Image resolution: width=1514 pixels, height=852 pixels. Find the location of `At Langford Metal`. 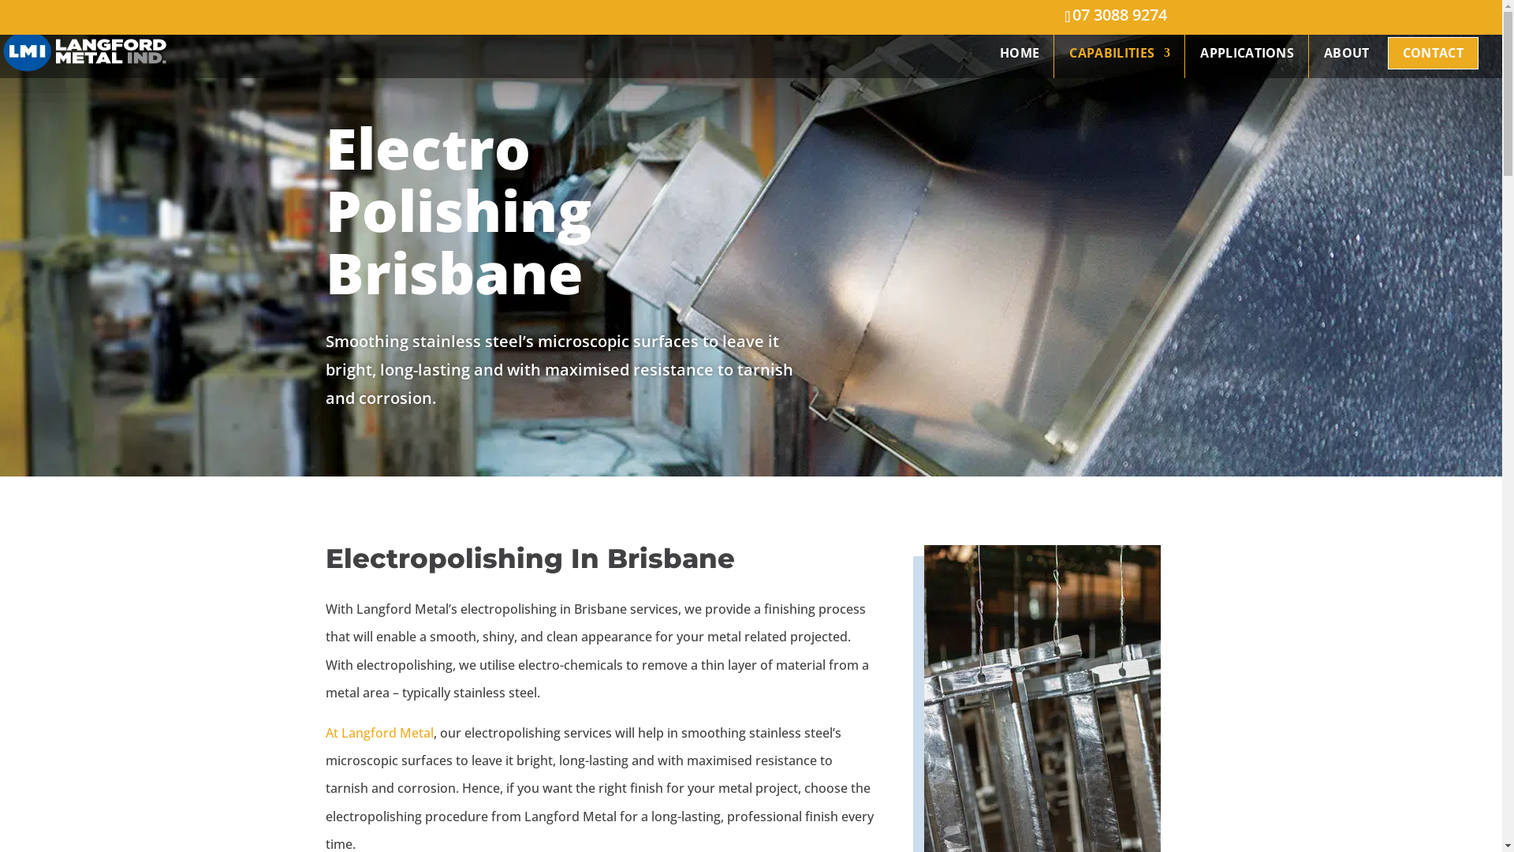

At Langford Metal is located at coordinates (378, 733).